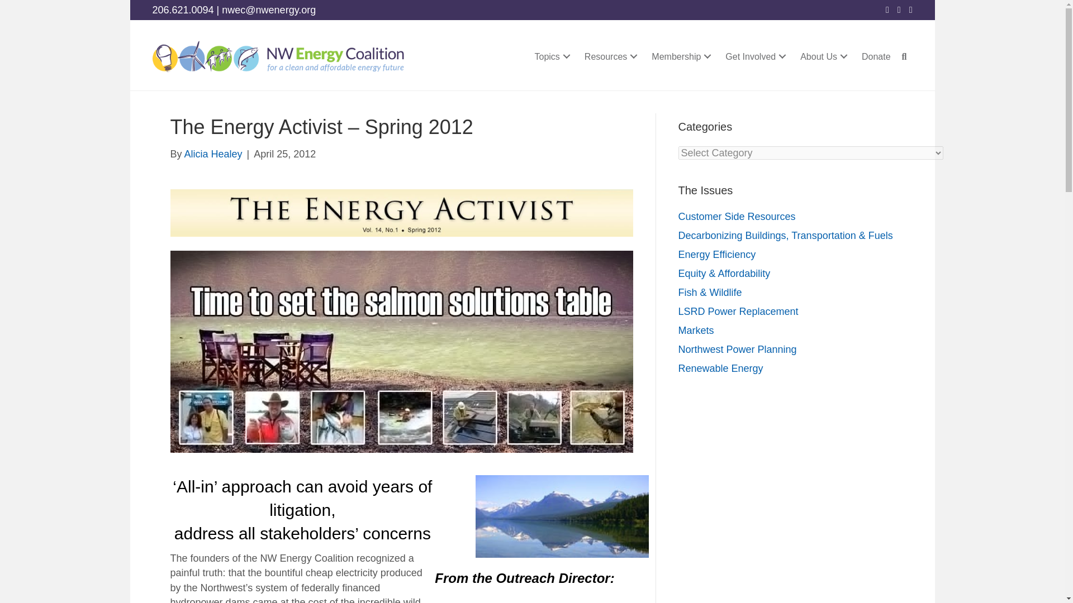  Describe the element at coordinates (757, 56) in the screenshot. I see `Get Involved` at that location.